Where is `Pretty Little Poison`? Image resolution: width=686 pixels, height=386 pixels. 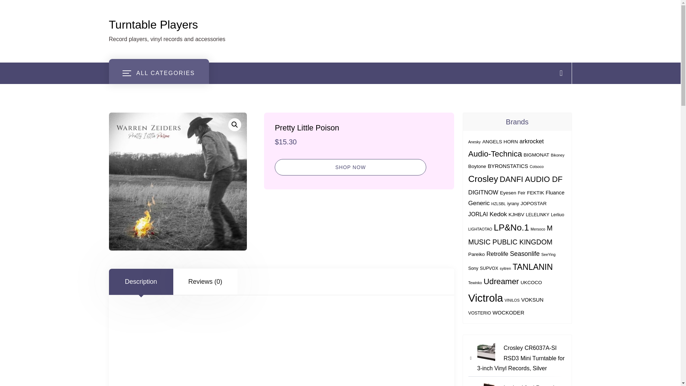 Pretty Little Poison is located at coordinates (177, 182).